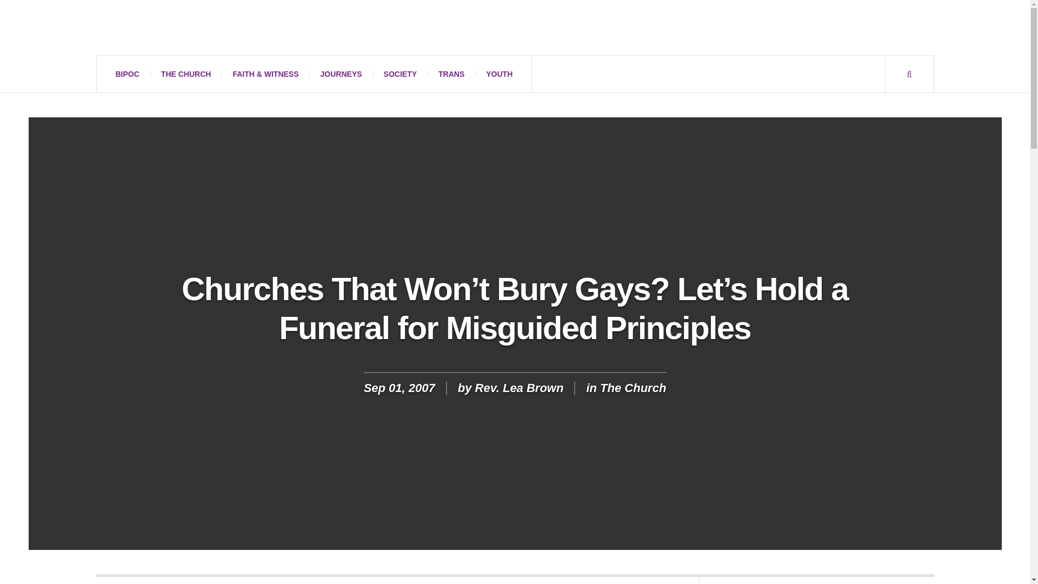 The width and height of the screenshot is (1038, 584). What do you see at coordinates (186, 74) in the screenshot?
I see `THE CHURCH` at bounding box center [186, 74].